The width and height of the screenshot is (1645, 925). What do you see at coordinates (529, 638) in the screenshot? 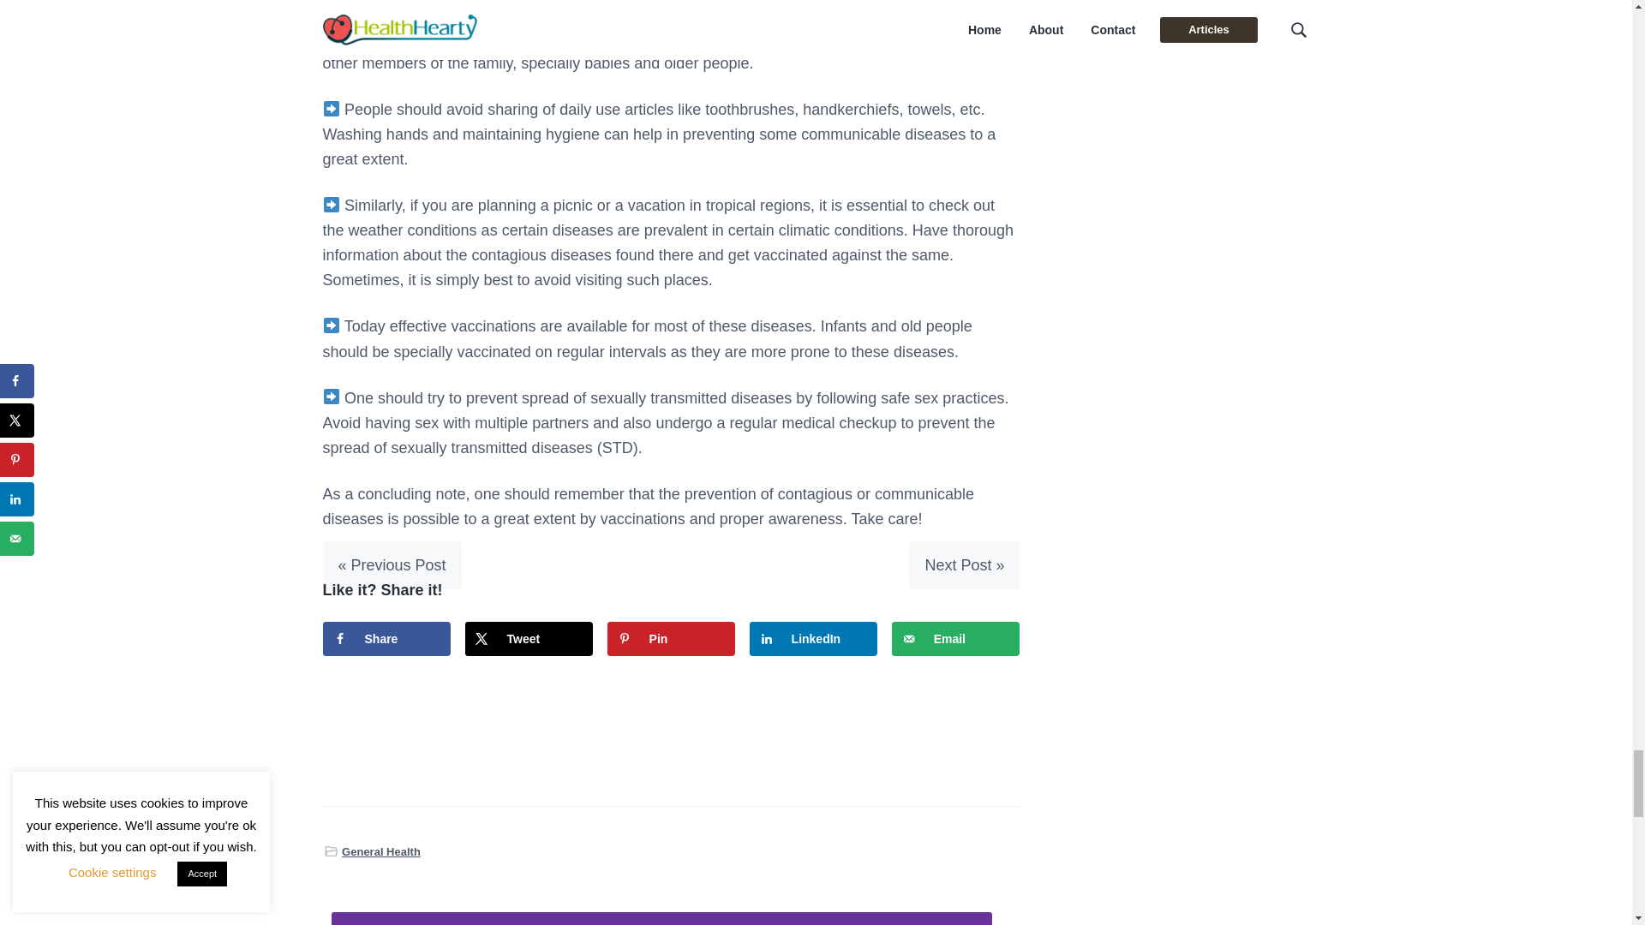
I see `Tweet` at bounding box center [529, 638].